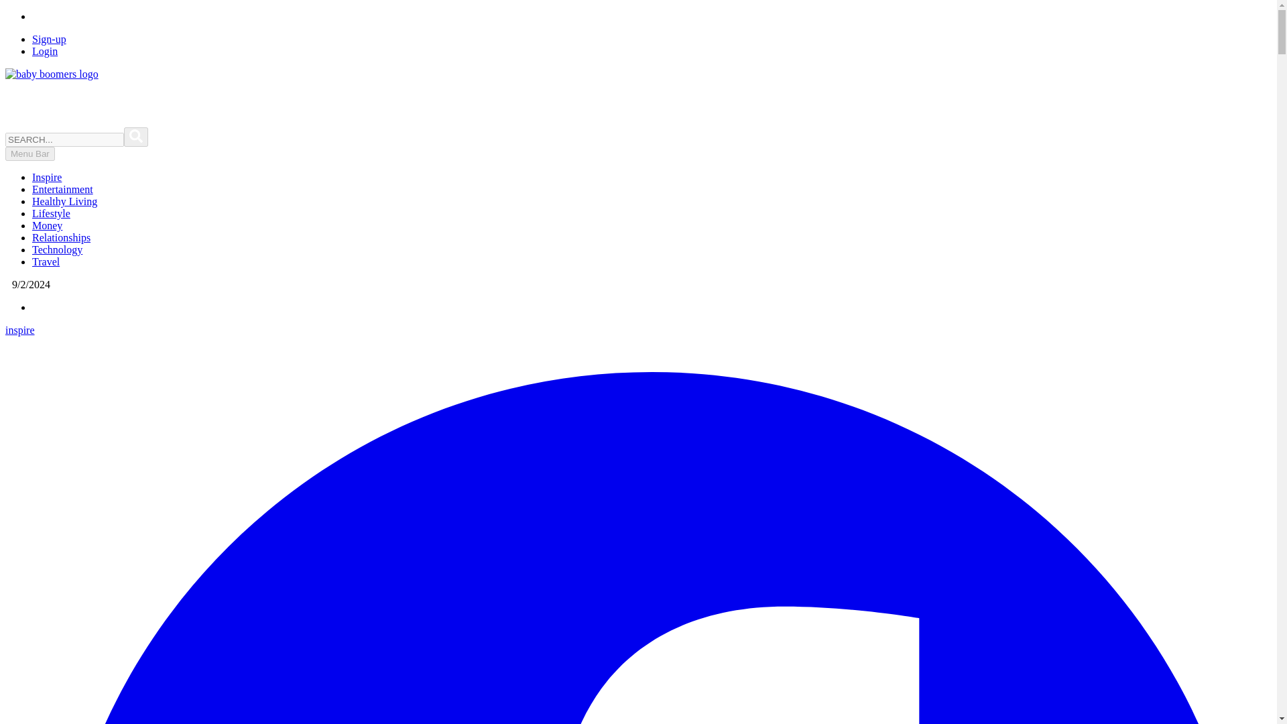 The image size is (1287, 724). What do you see at coordinates (64, 201) in the screenshot?
I see `Healthy Living` at bounding box center [64, 201].